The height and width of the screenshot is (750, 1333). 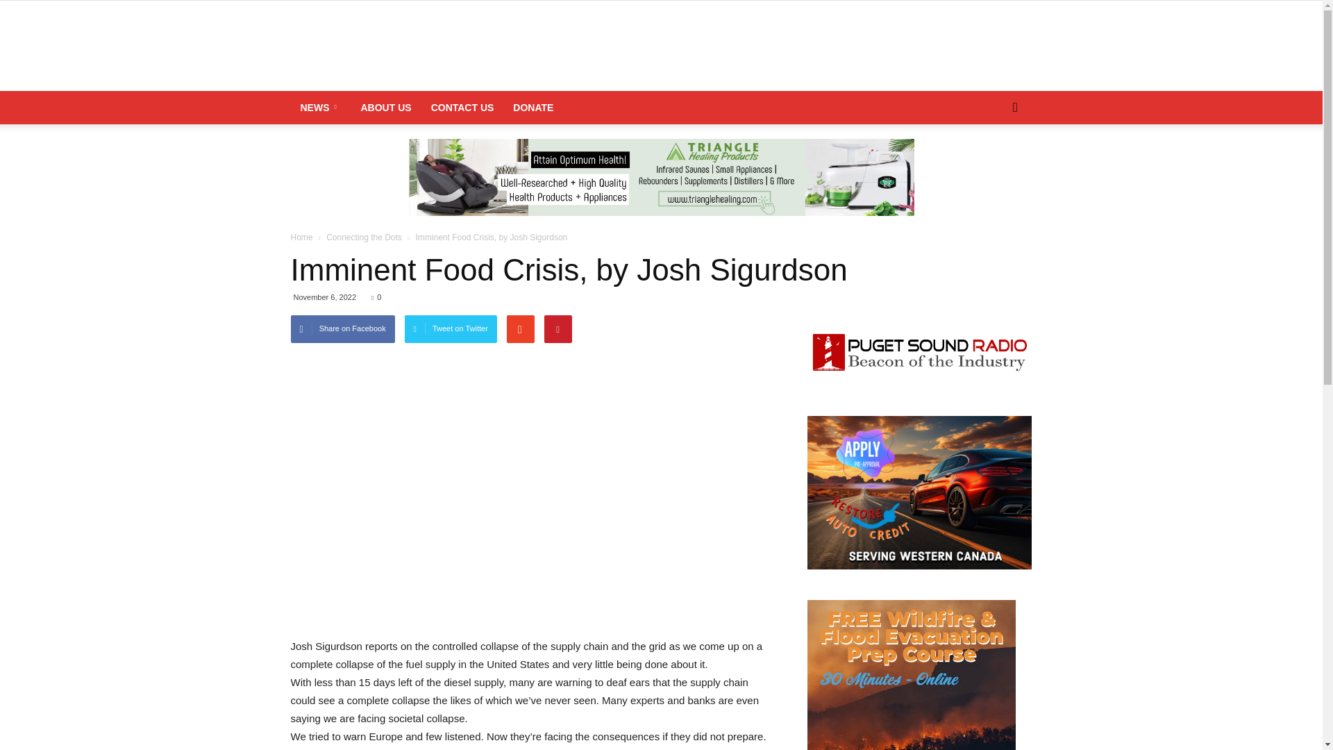 What do you see at coordinates (661, 47) in the screenshot?
I see `Easton Spectator Connecting the Dots...` at bounding box center [661, 47].